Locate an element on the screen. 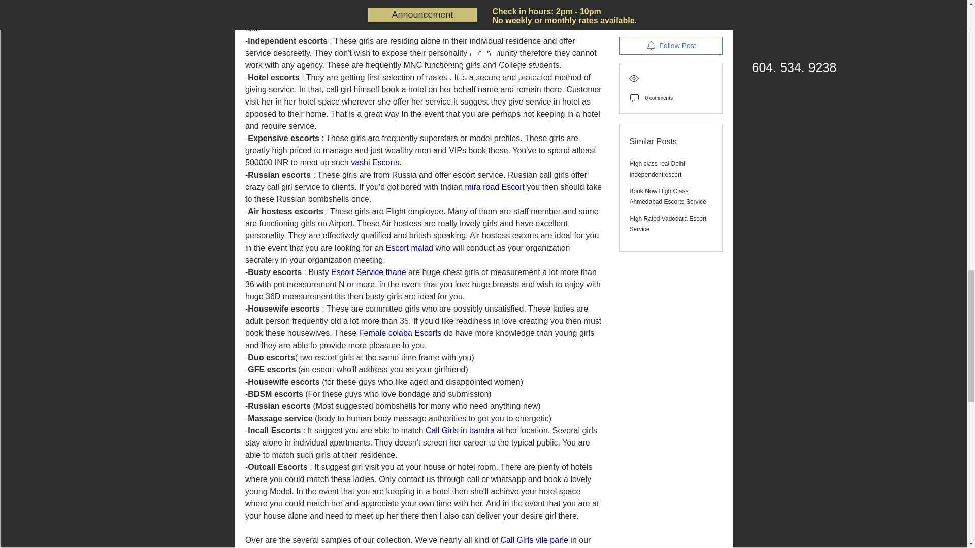 This screenshot has height=548, width=975. mira road Escort is located at coordinates (495, 187).